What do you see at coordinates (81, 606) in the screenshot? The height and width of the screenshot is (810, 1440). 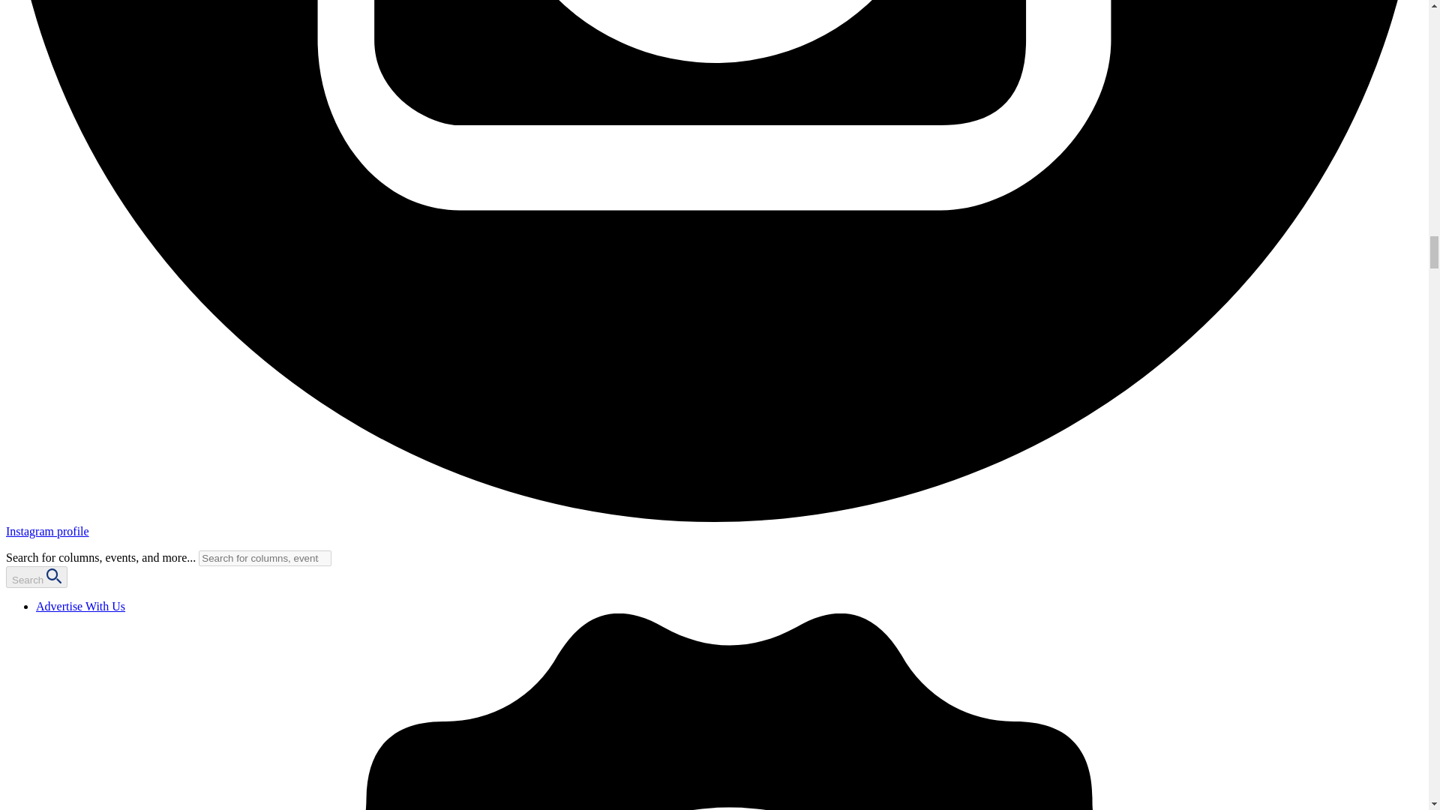 I see `Advertise With Us` at bounding box center [81, 606].